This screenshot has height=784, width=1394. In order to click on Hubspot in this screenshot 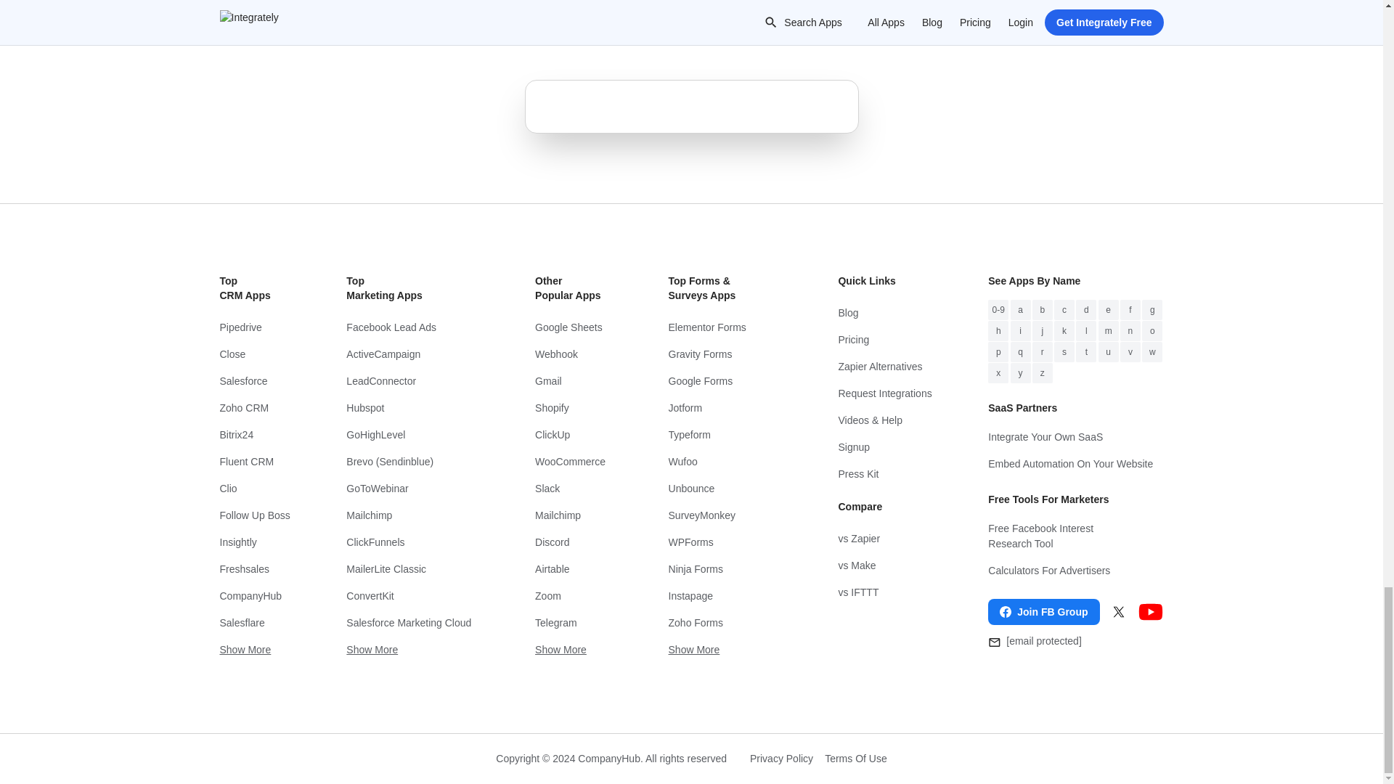, I will do `click(412, 408)`.